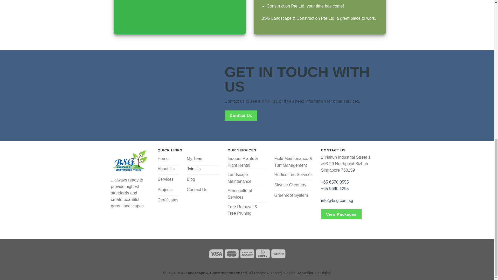  What do you see at coordinates (247, 194) in the screenshot?
I see `Arboricultural Services` at bounding box center [247, 194].